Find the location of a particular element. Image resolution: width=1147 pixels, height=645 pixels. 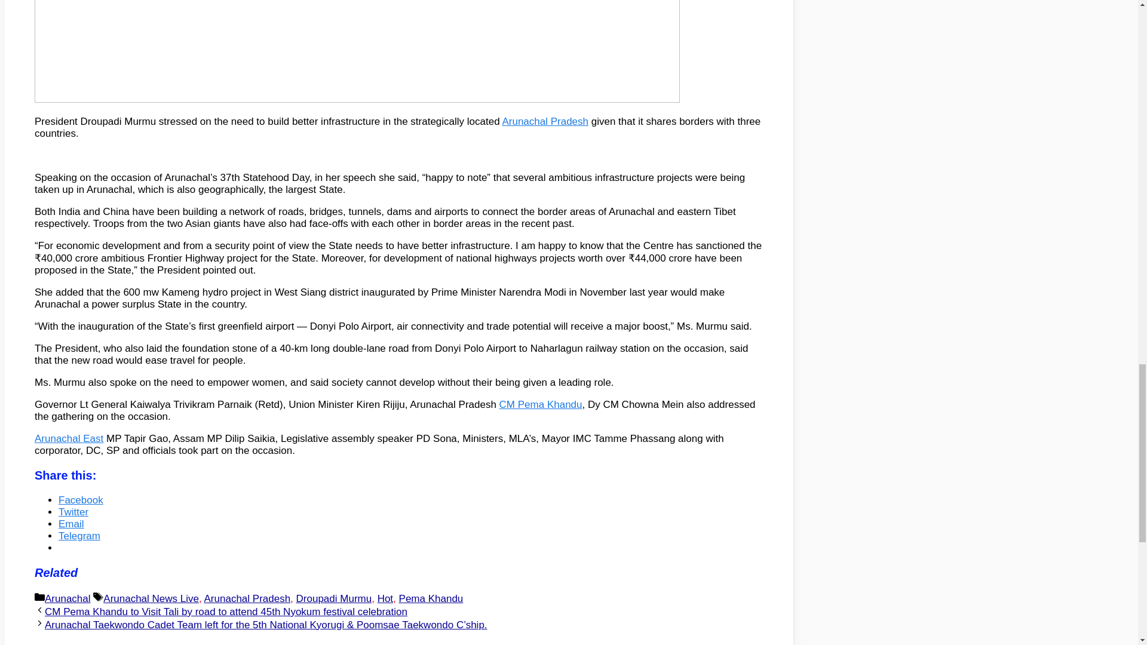

Click to email a link to a friend is located at coordinates (70, 524).